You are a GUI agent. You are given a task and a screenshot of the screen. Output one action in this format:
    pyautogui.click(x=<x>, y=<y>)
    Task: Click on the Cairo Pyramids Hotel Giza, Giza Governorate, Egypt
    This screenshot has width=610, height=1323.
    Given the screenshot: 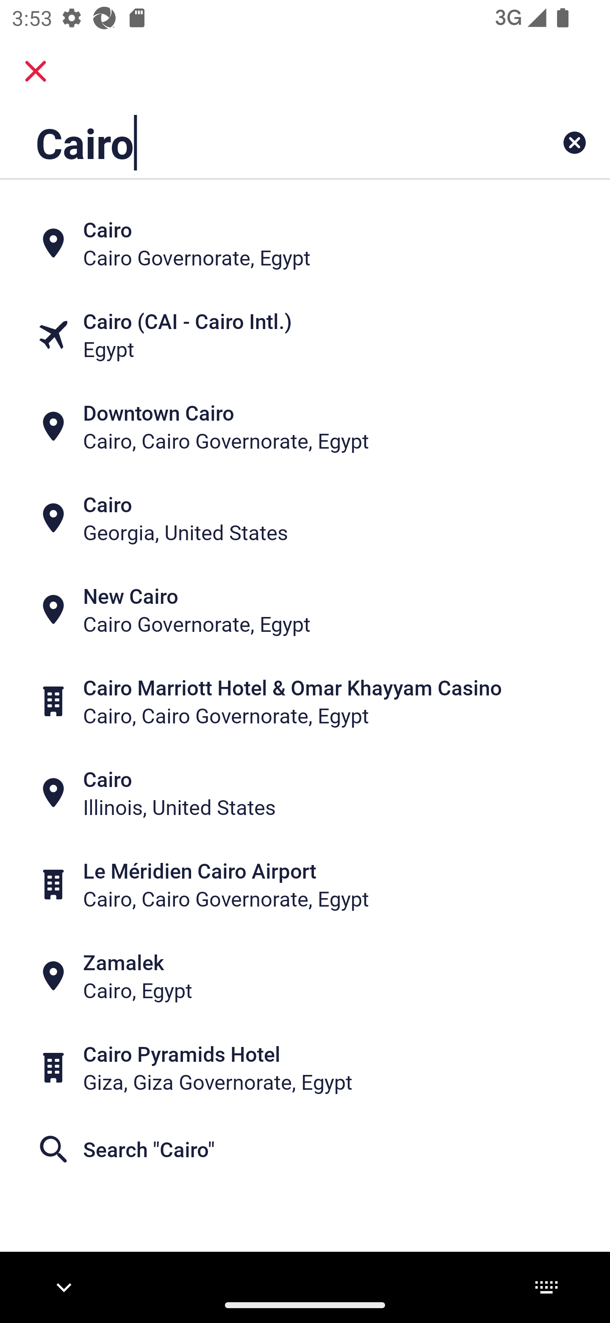 What is the action you would take?
    pyautogui.click(x=305, y=1068)
    